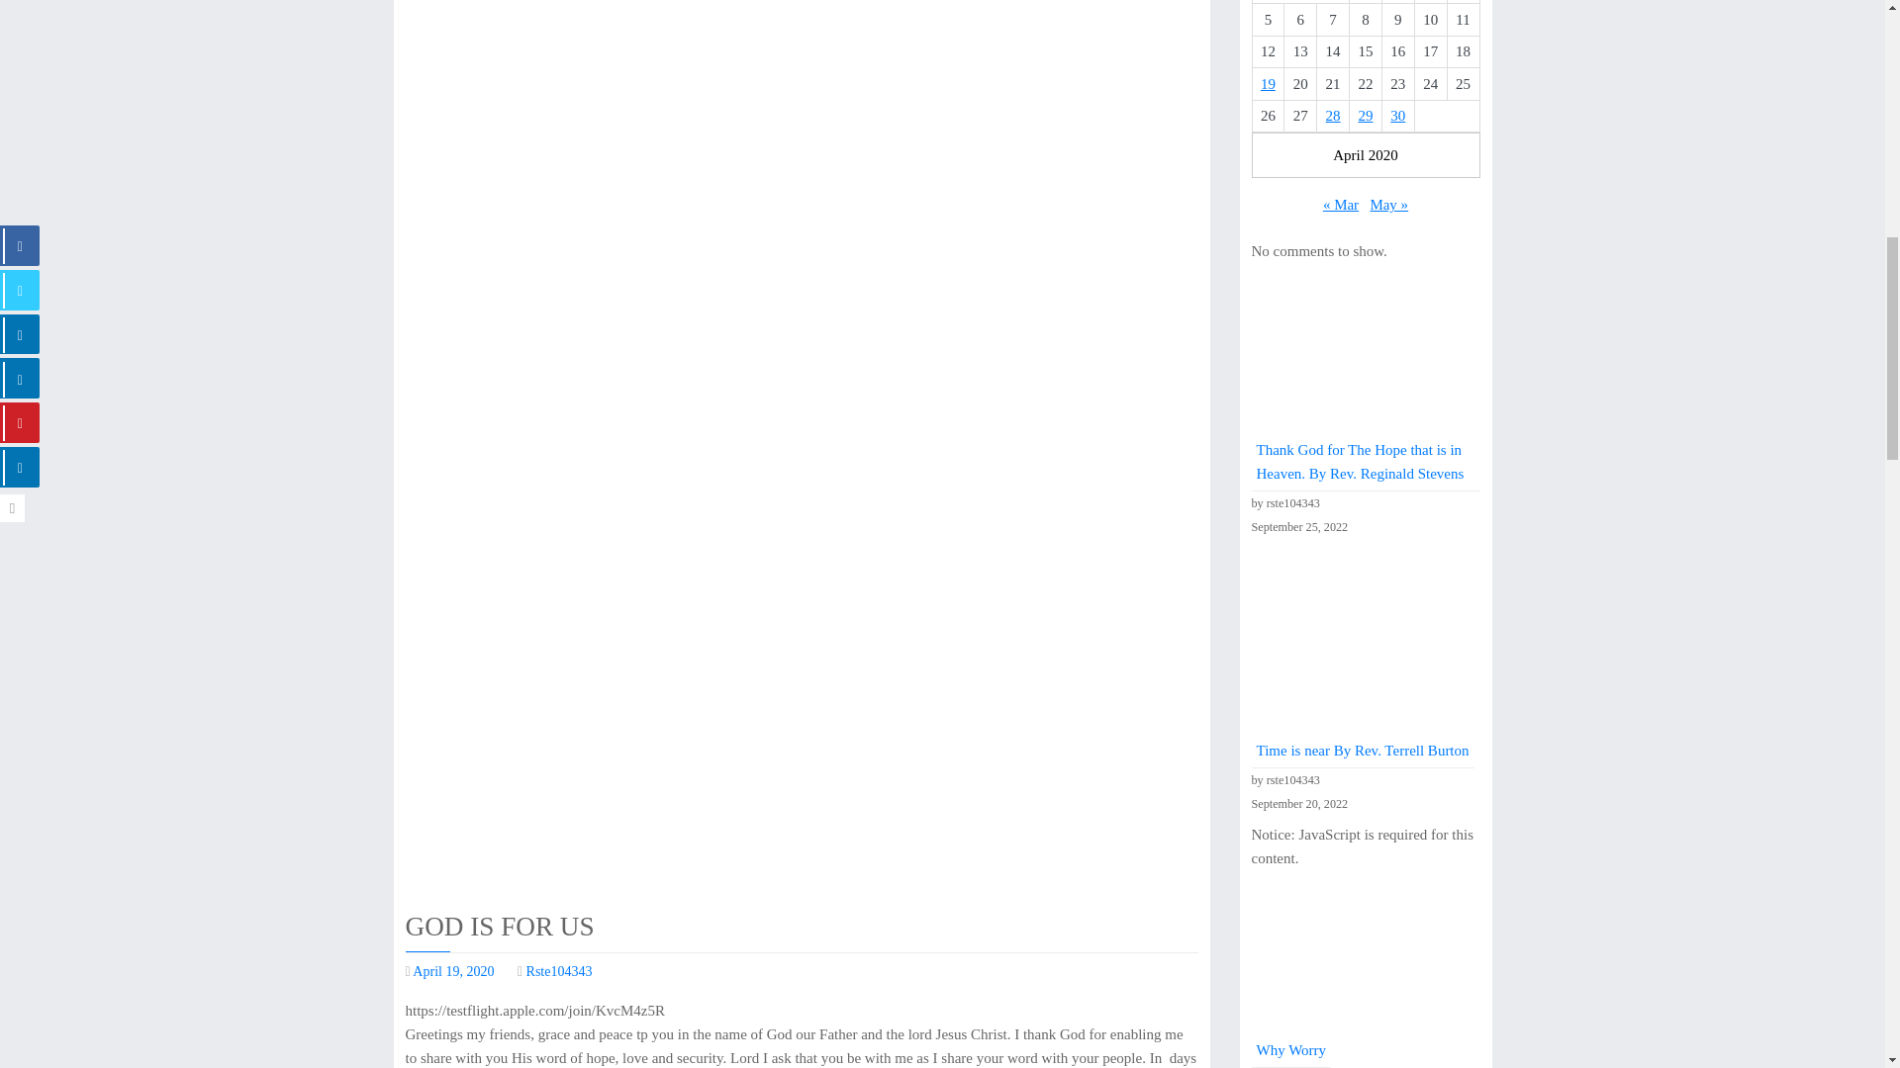 This screenshot has height=1068, width=1900. I want to click on Time is near By Rev. Terrell Burton, so click(1362, 750).